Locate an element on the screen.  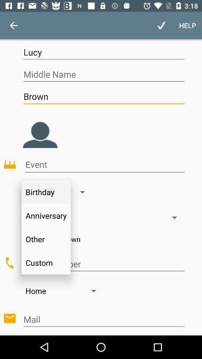
enter event name is located at coordinates (105, 165).